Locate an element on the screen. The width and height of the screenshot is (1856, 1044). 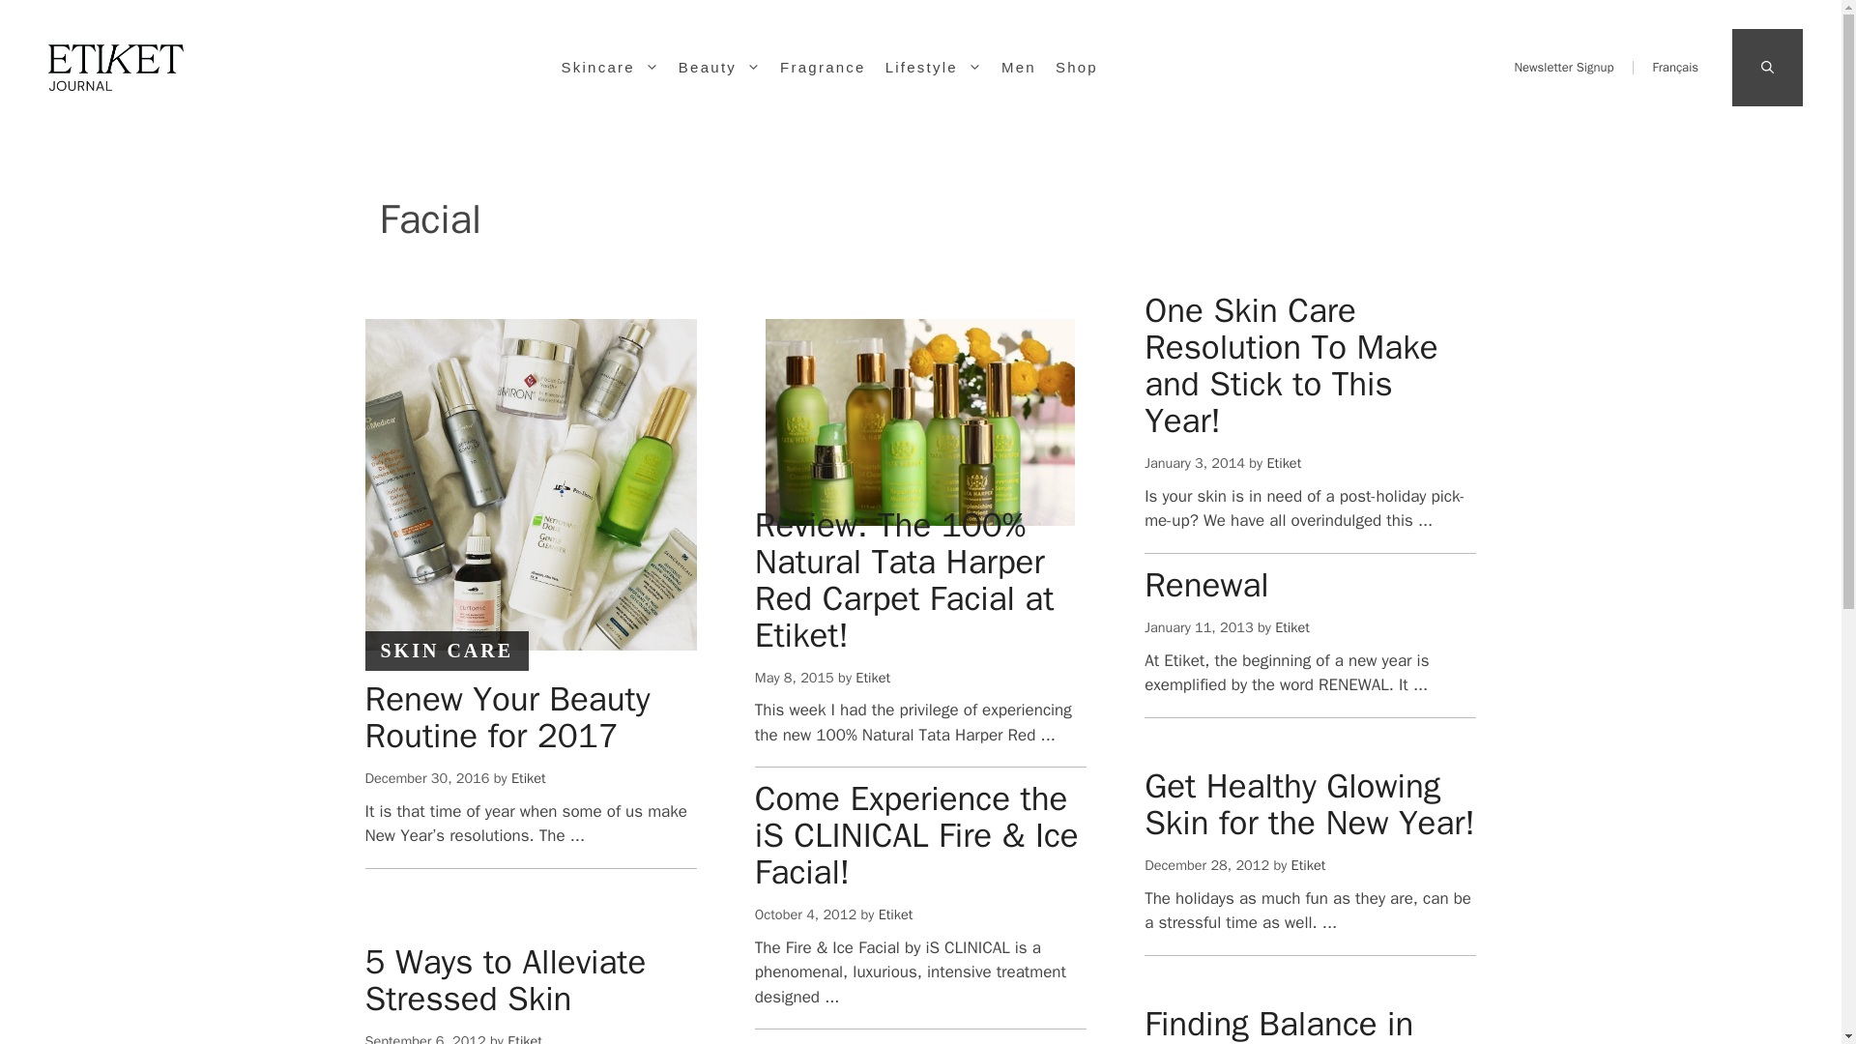
Newsletter Signup is located at coordinates (1563, 67).